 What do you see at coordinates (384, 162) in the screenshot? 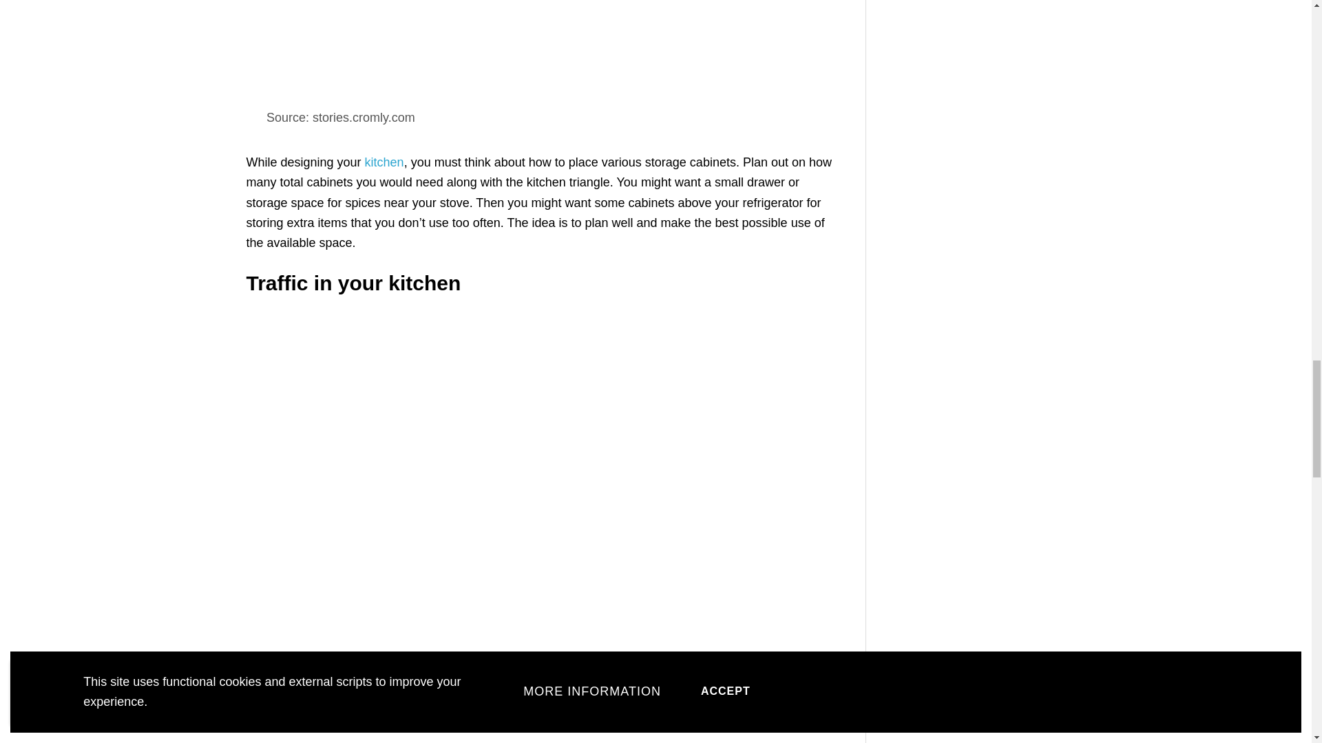
I see `kitchen` at bounding box center [384, 162].